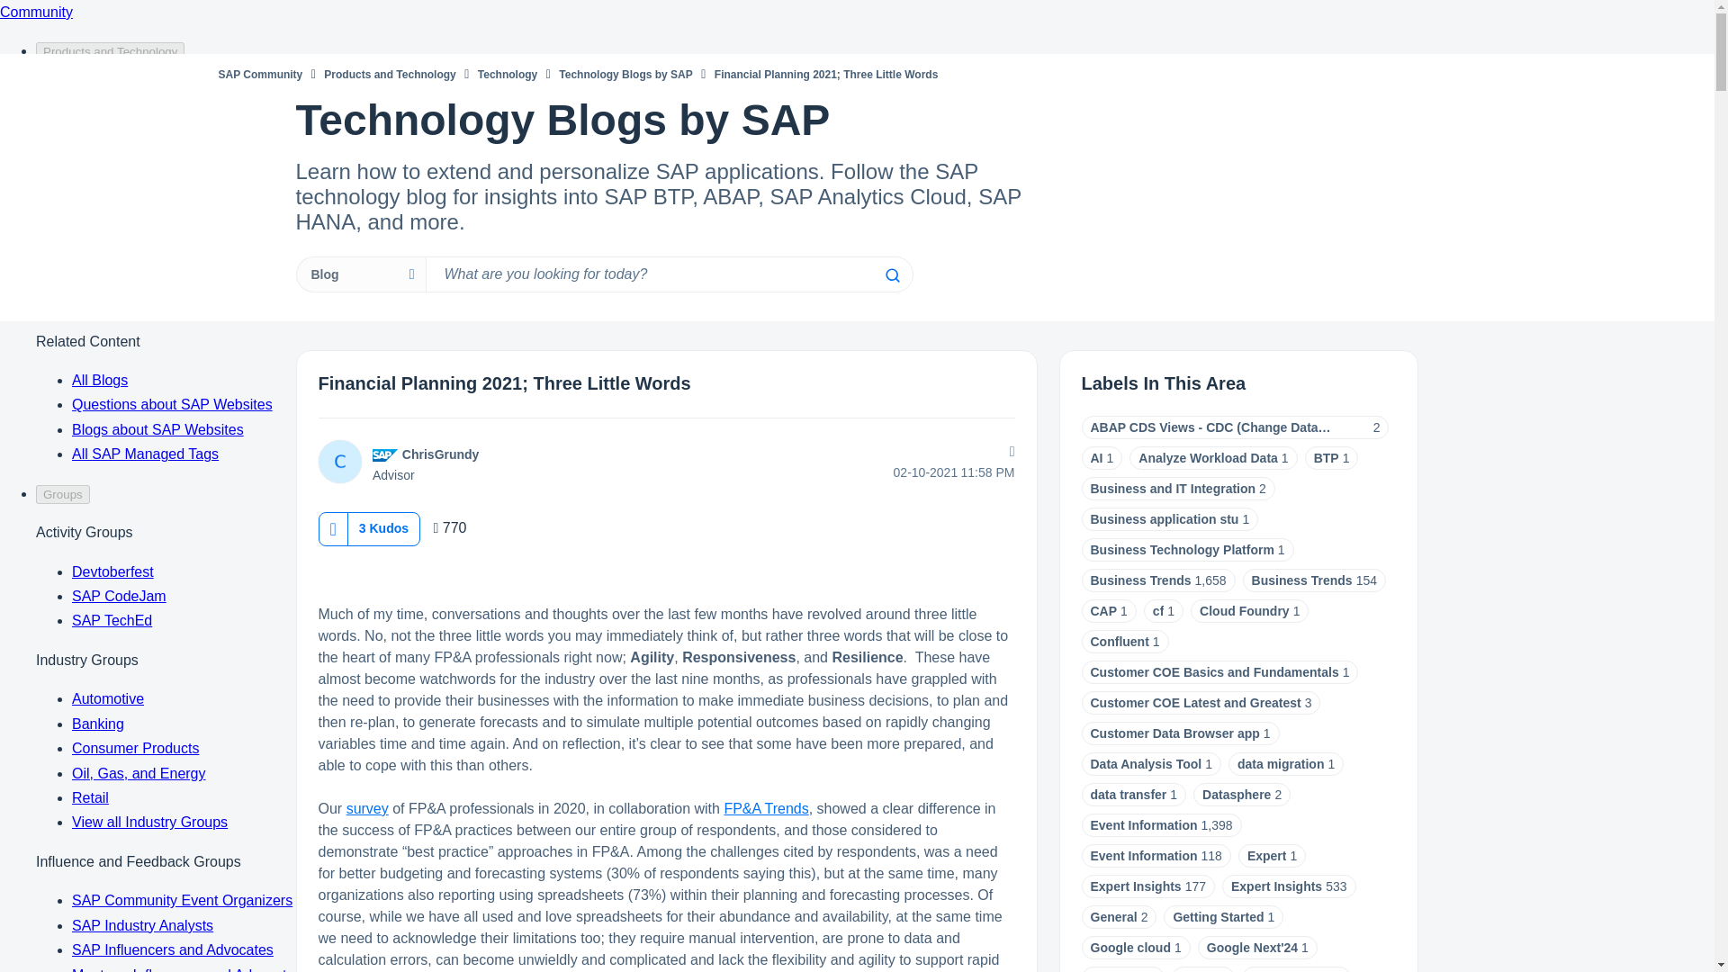  Describe the element at coordinates (385, 455) in the screenshot. I see `Advisor` at that location.